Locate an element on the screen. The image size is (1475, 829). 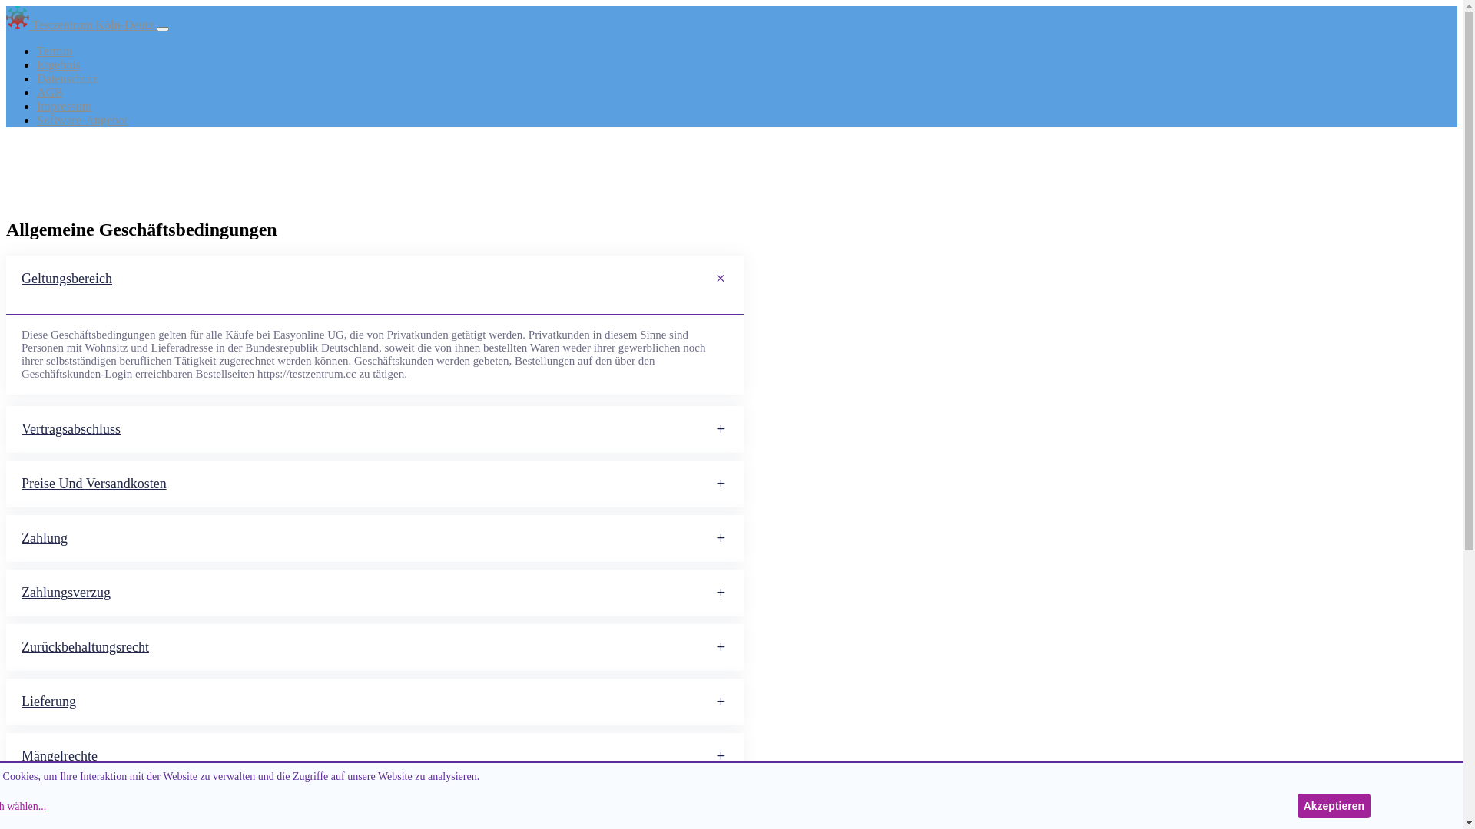
Geltungsbereich is located at coordinates (375, 279).